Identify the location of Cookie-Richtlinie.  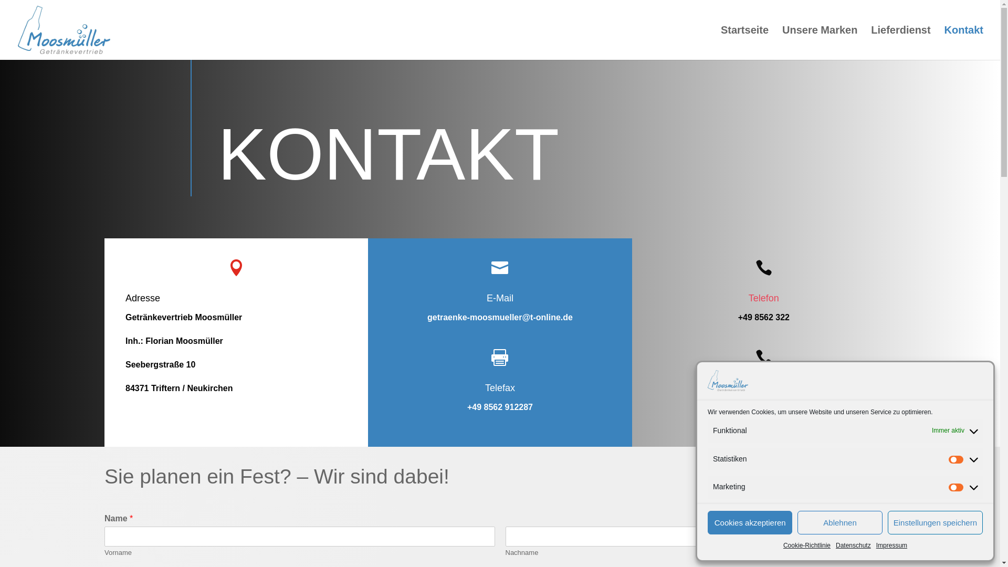
(807, 546).